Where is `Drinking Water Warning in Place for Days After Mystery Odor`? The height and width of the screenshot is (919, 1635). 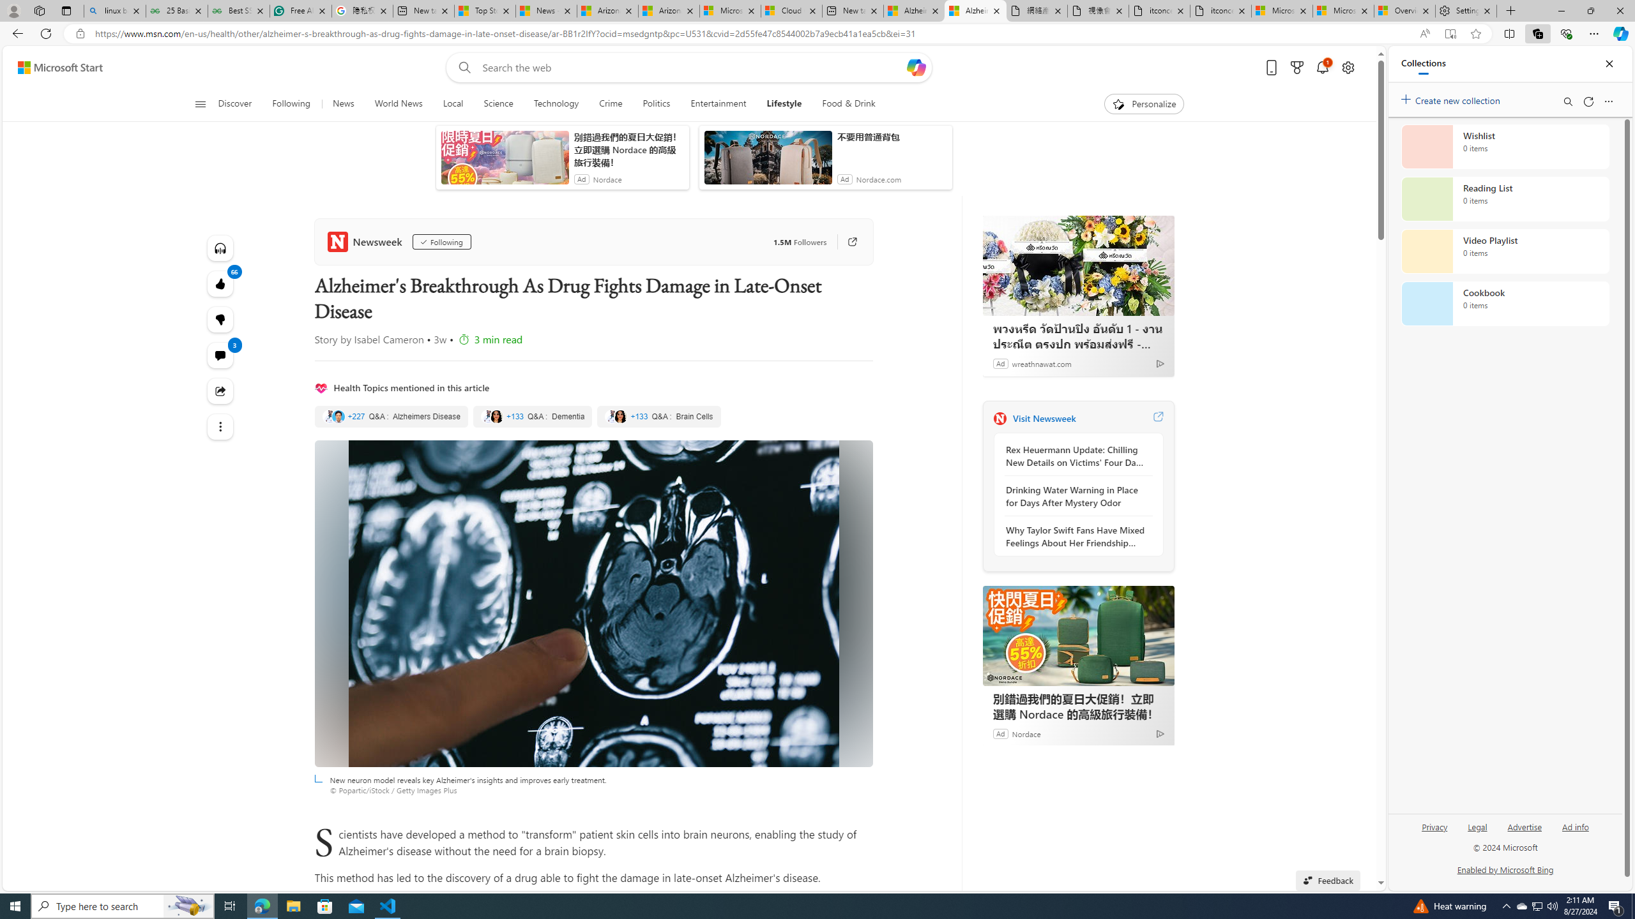 Drinking Water Warning in Place for Days After Mystery Odor is located at coordinates (1075, 496).